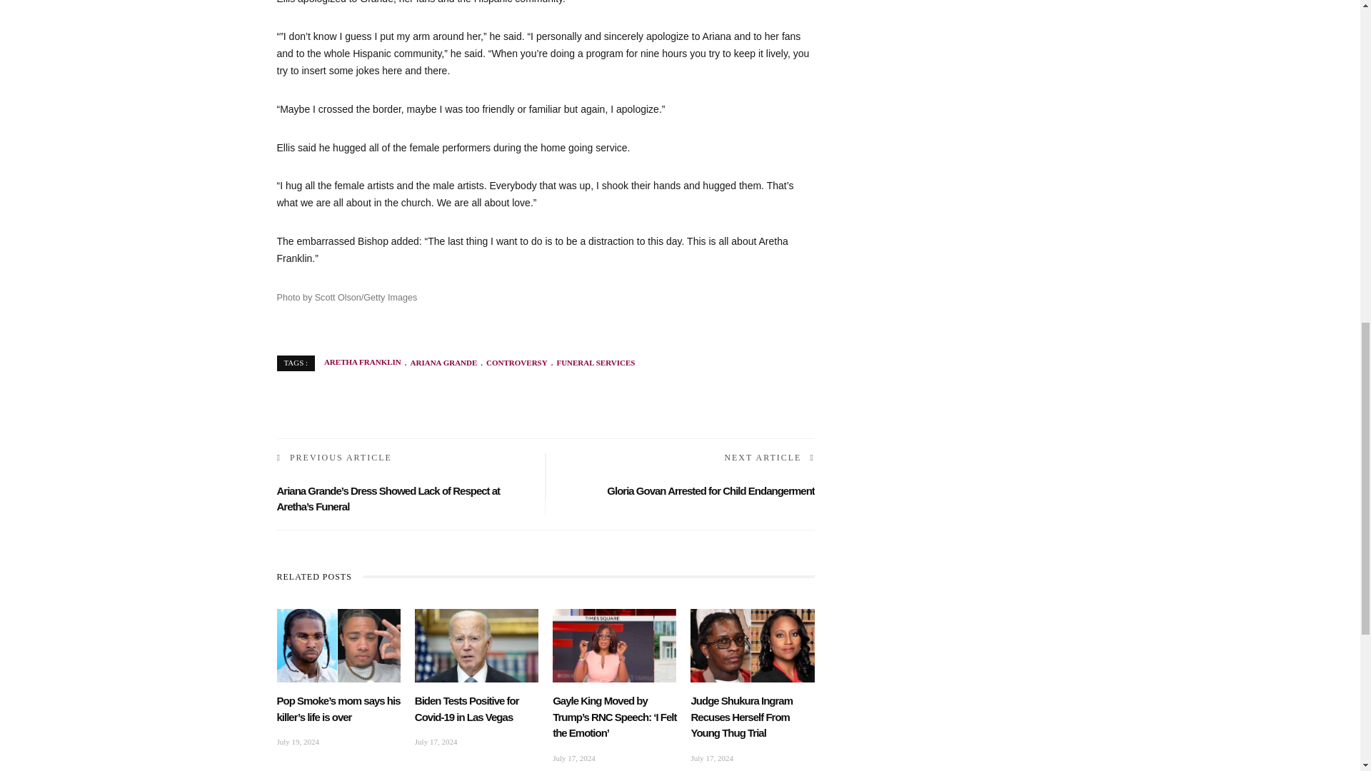 The image size is (1371, 771). I want to click on Judge Shukura Ingram Recuses Herself From Young Thug Trial, so click(753, 645).